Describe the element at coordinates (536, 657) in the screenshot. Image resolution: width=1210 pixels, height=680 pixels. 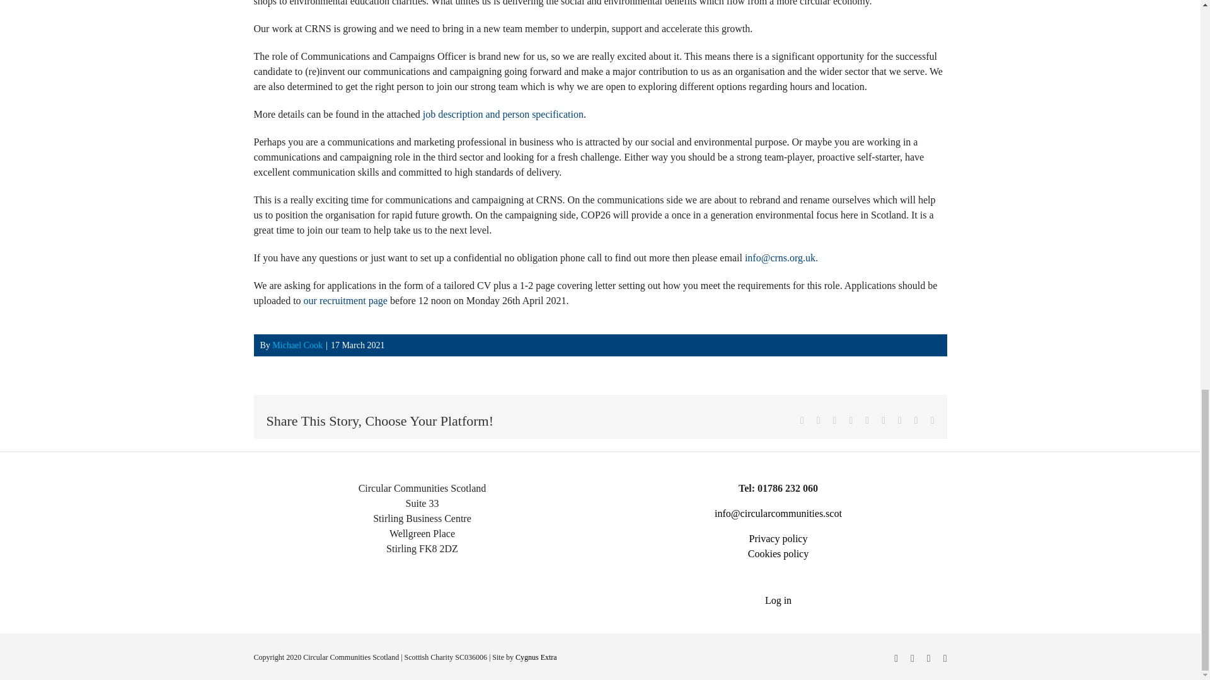
I see `Cygnus Extra` at that location.